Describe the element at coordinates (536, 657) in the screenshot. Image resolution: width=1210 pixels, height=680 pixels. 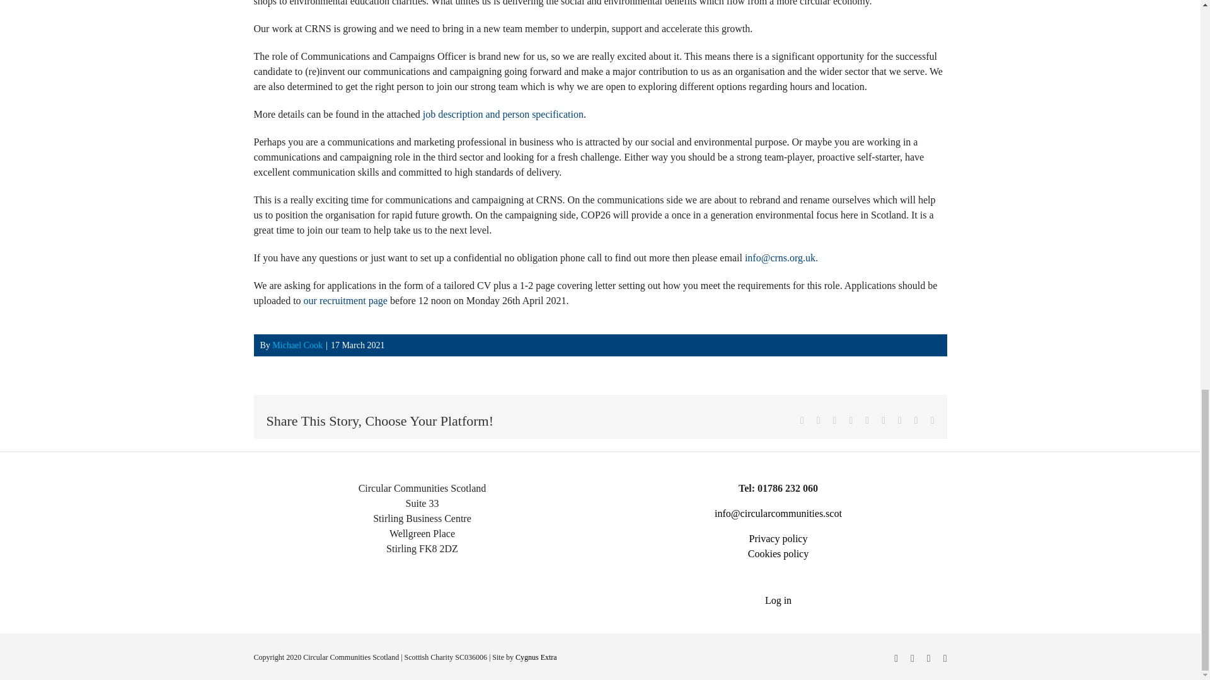
I see `Cygnus Extra` at that location.